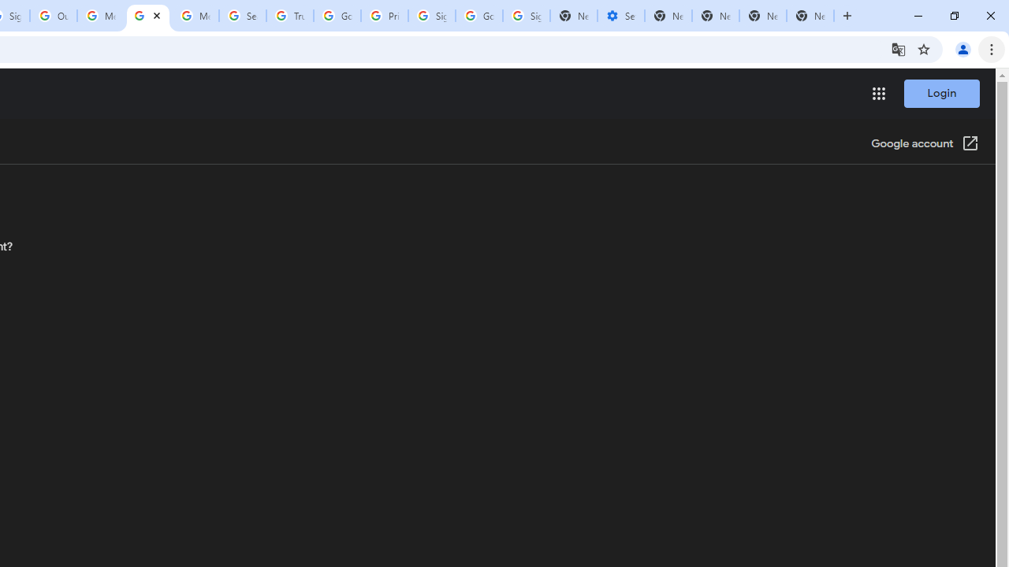 The width and height of the screenshot is (1009, 567). Describe the element at coordinates (337, 16) in the screenshot. I see `Google Ads - Sign in` at that location.